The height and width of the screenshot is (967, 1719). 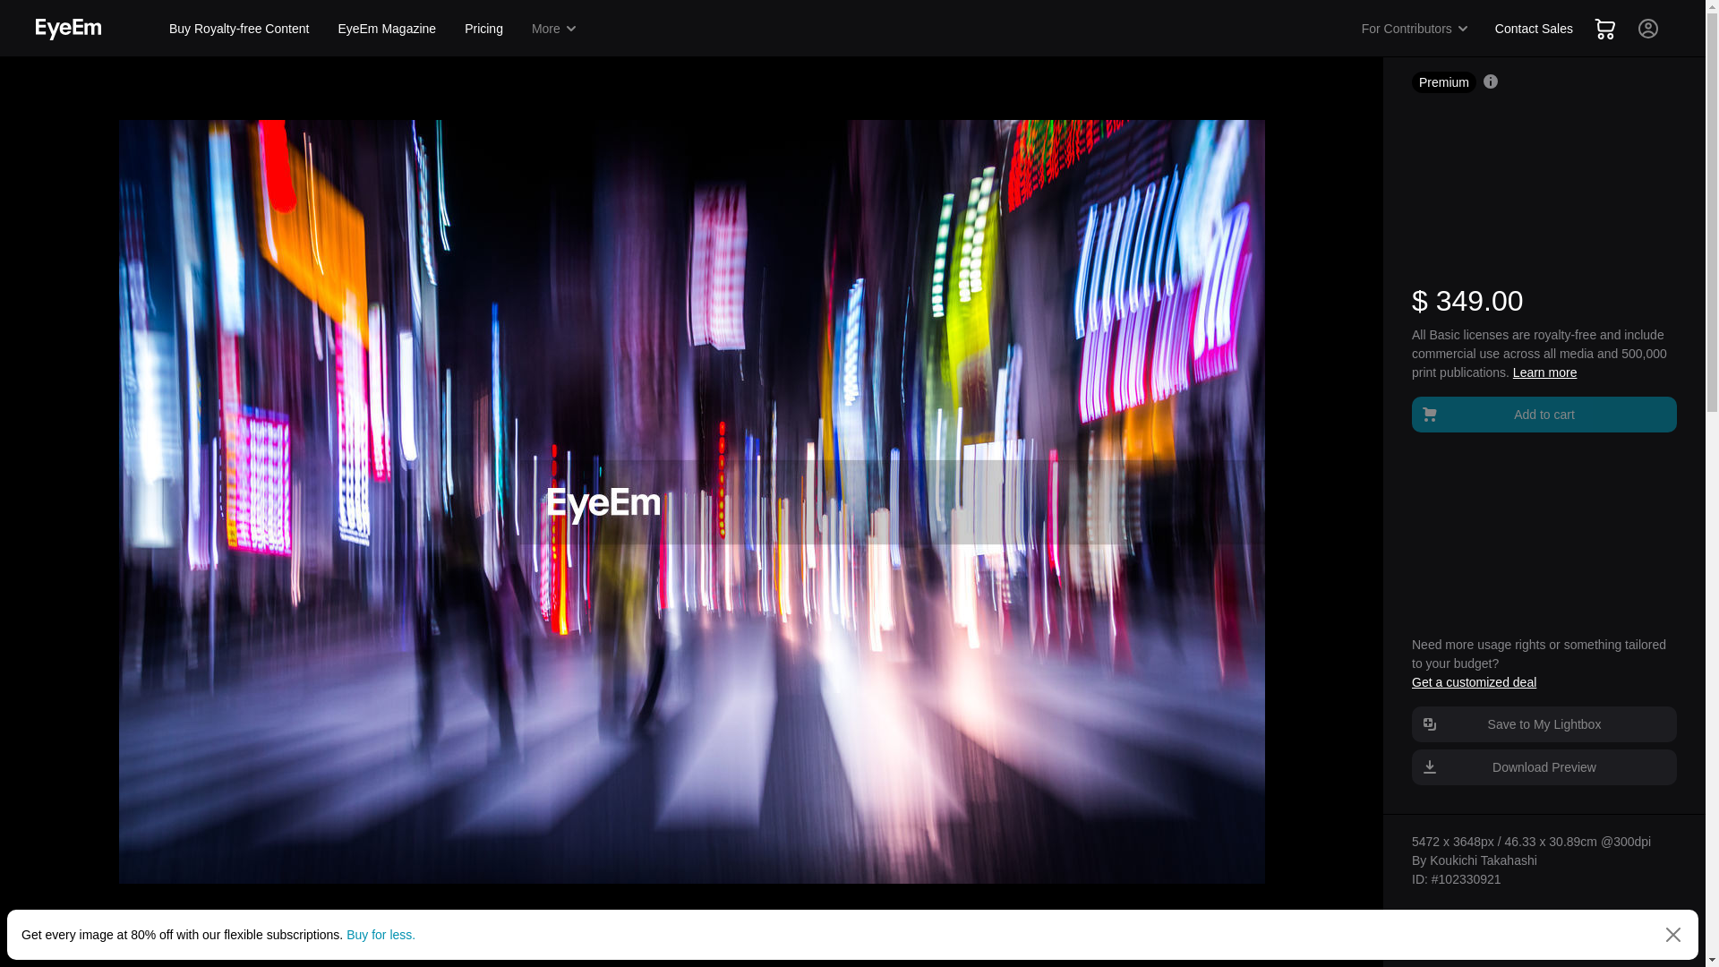 What do you see at coordinates (483, 28) in the screenshot?
I see `Pricing` at bounding box center [483, 28].